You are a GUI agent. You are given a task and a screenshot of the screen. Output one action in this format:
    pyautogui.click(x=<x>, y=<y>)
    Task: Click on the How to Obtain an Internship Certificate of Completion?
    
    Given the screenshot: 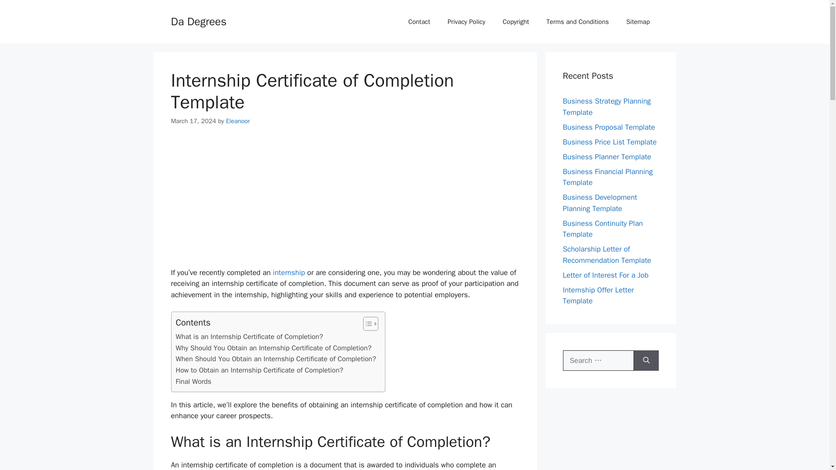 What is the action you would take?
    pyautogui.click(x=260, y=370)
    